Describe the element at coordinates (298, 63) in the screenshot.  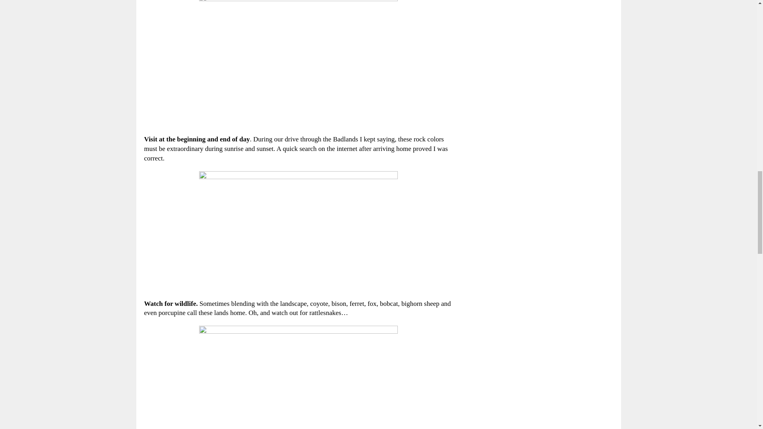
I see `Badlands` at that location.